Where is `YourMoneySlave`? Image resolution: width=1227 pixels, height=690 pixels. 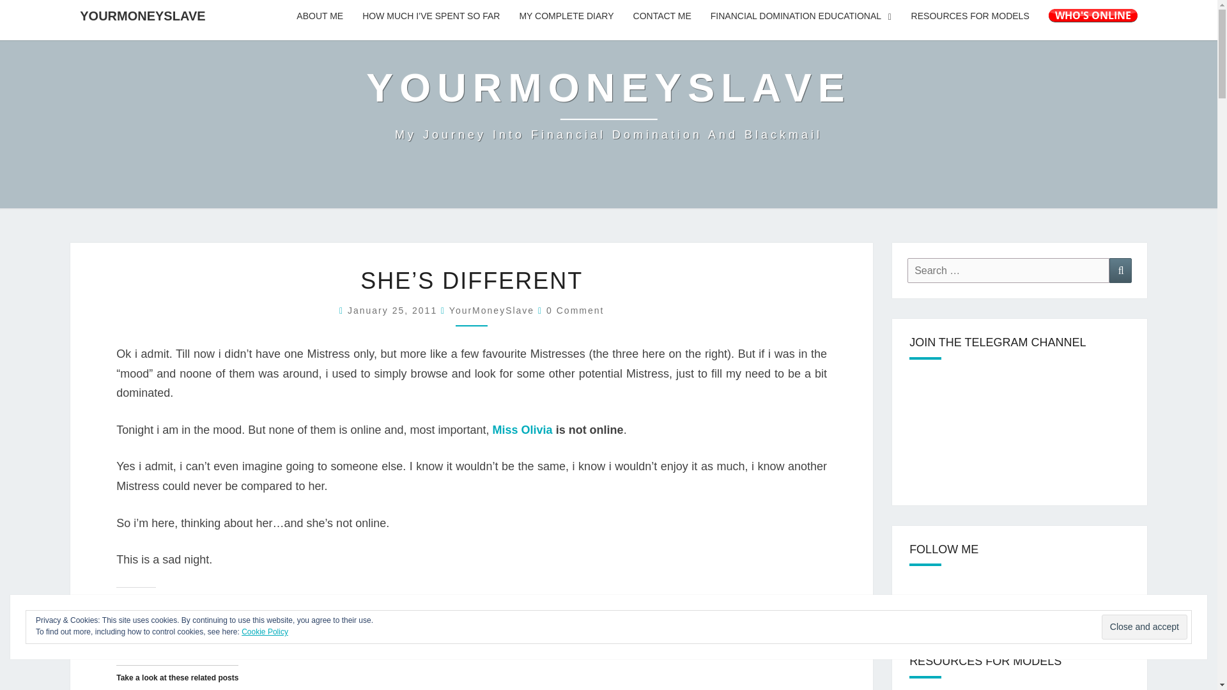 YourMoneySlave is located at coordinates (608, 103).